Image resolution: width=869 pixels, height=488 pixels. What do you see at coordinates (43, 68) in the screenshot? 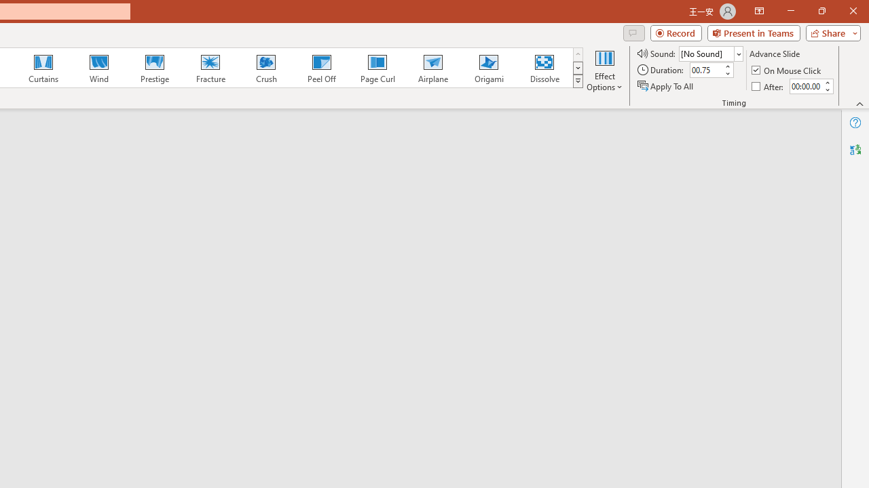
I see `Curtains` at bounding box center [43, 68].